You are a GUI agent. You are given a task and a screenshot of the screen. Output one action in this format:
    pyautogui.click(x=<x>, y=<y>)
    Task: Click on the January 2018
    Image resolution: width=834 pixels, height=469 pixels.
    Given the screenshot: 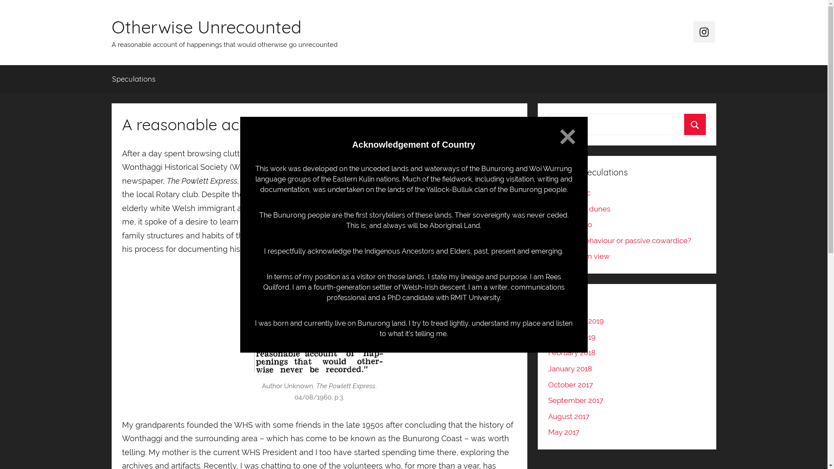 What is the action you would take?
    pyautogui.click(x=570, y=369)
    